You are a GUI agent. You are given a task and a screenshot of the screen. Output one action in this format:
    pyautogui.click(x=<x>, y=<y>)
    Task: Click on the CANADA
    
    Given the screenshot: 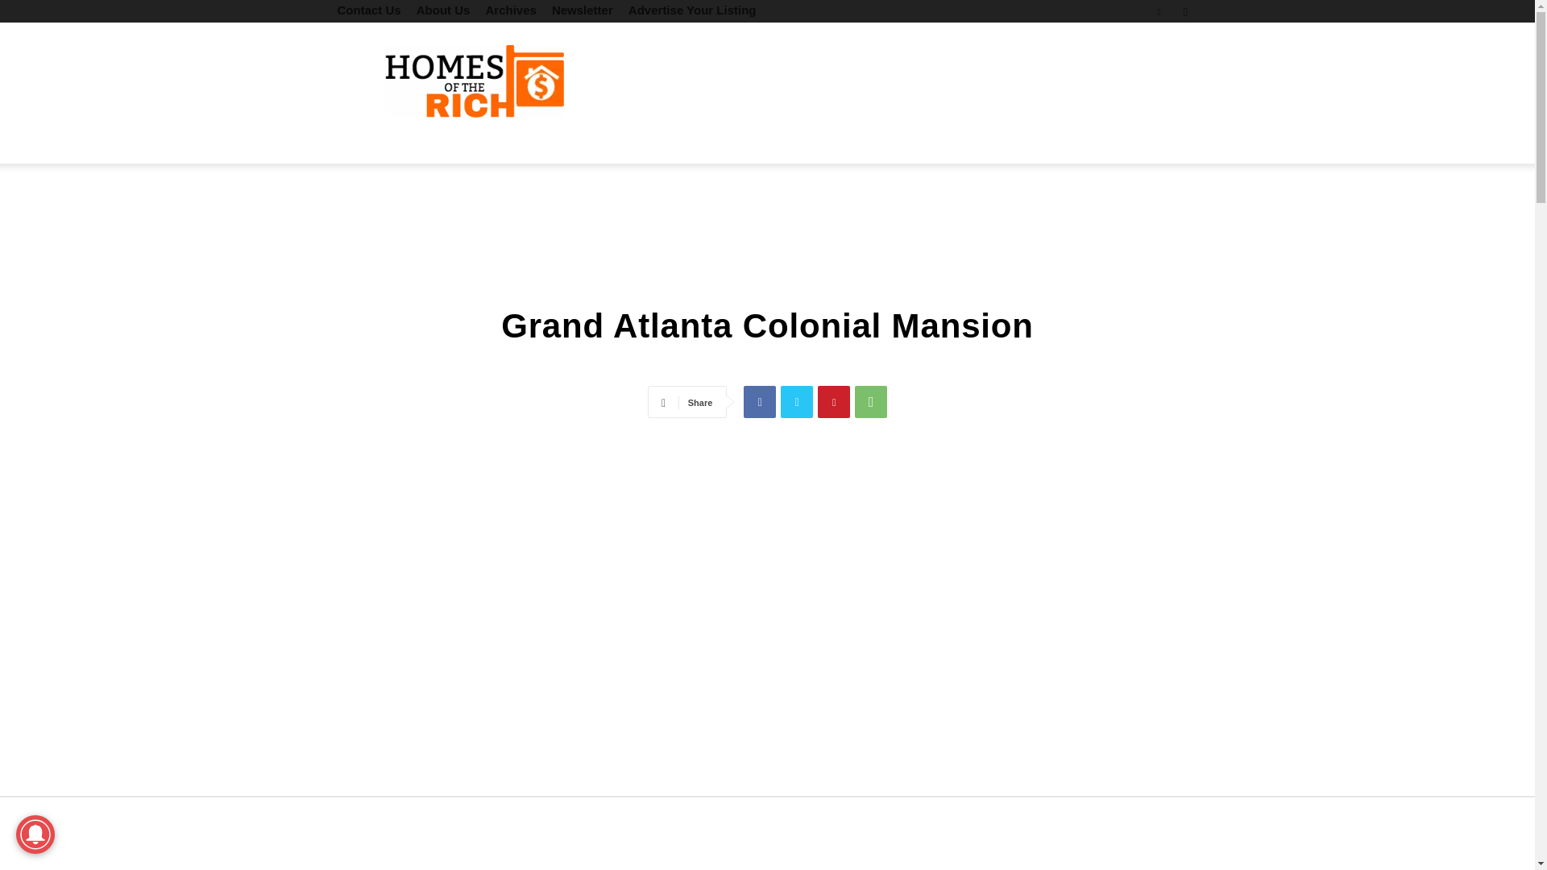 What is the action you would take?
    pyautogui.click(x=662, y=144)
    